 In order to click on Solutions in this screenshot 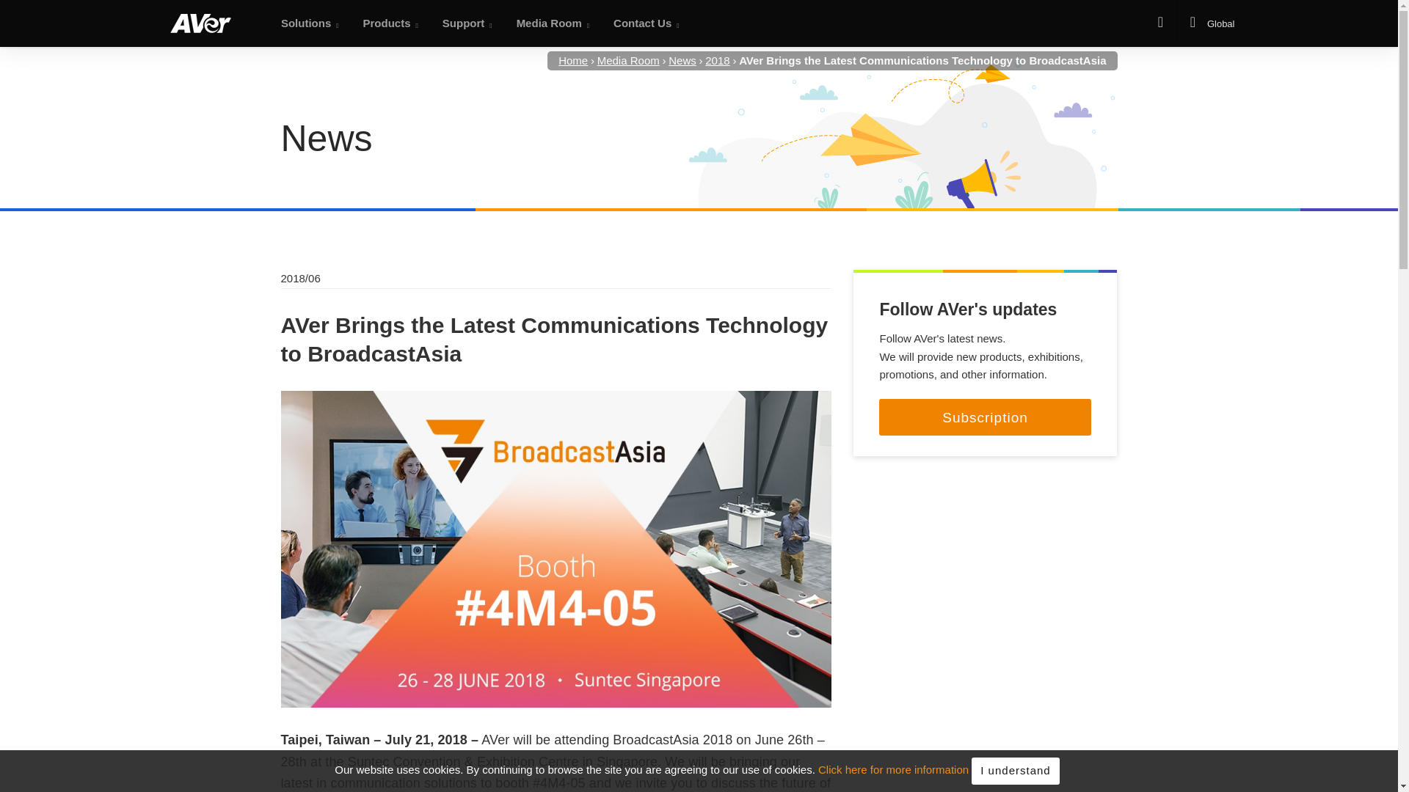, I will do `click(307, 23)`.